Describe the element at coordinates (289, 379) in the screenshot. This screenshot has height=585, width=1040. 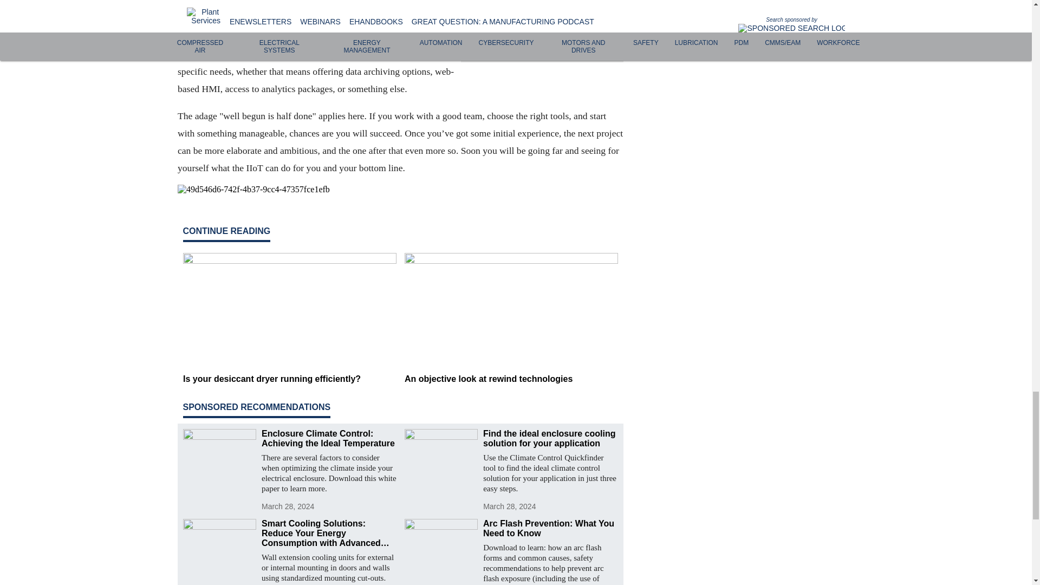
I see `Is your desiccant dryer running efficiently?` at that location.